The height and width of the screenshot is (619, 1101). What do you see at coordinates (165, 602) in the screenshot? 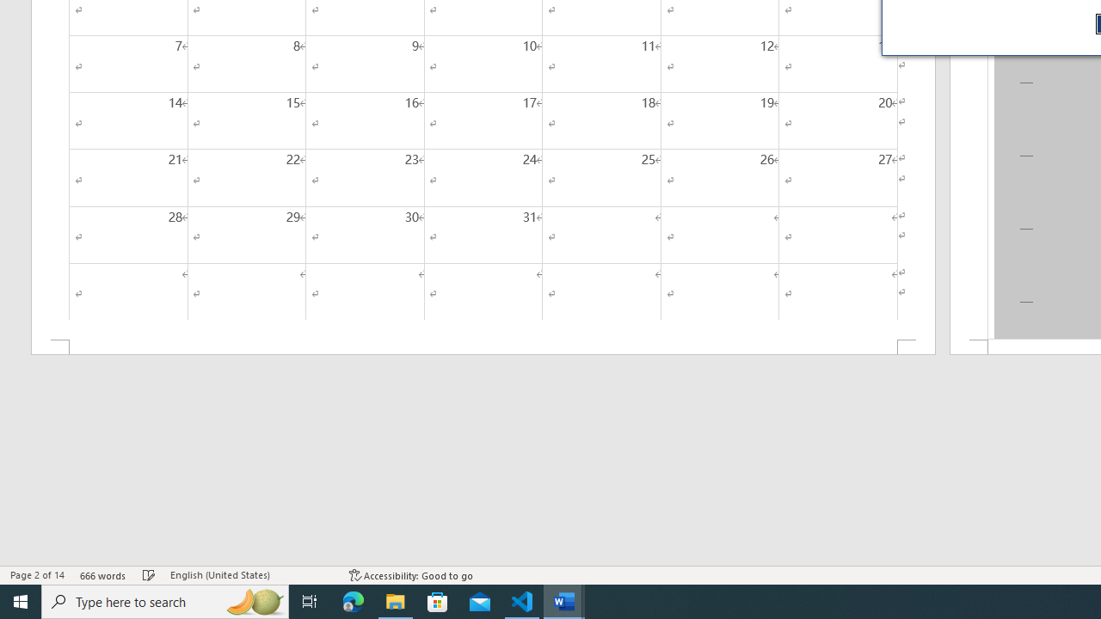
I see `Type here to search` at bounding box center [165, 602].